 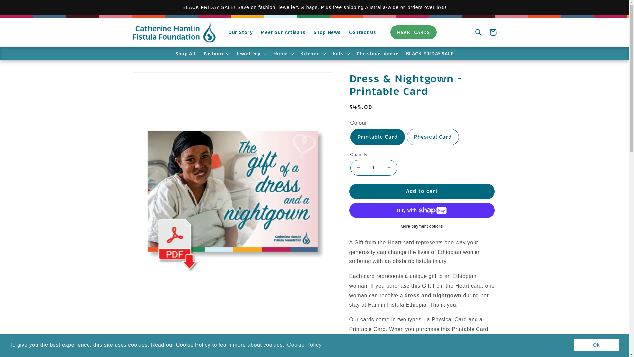 I want to click on HEART CARDS, so click(x=413, y=32).